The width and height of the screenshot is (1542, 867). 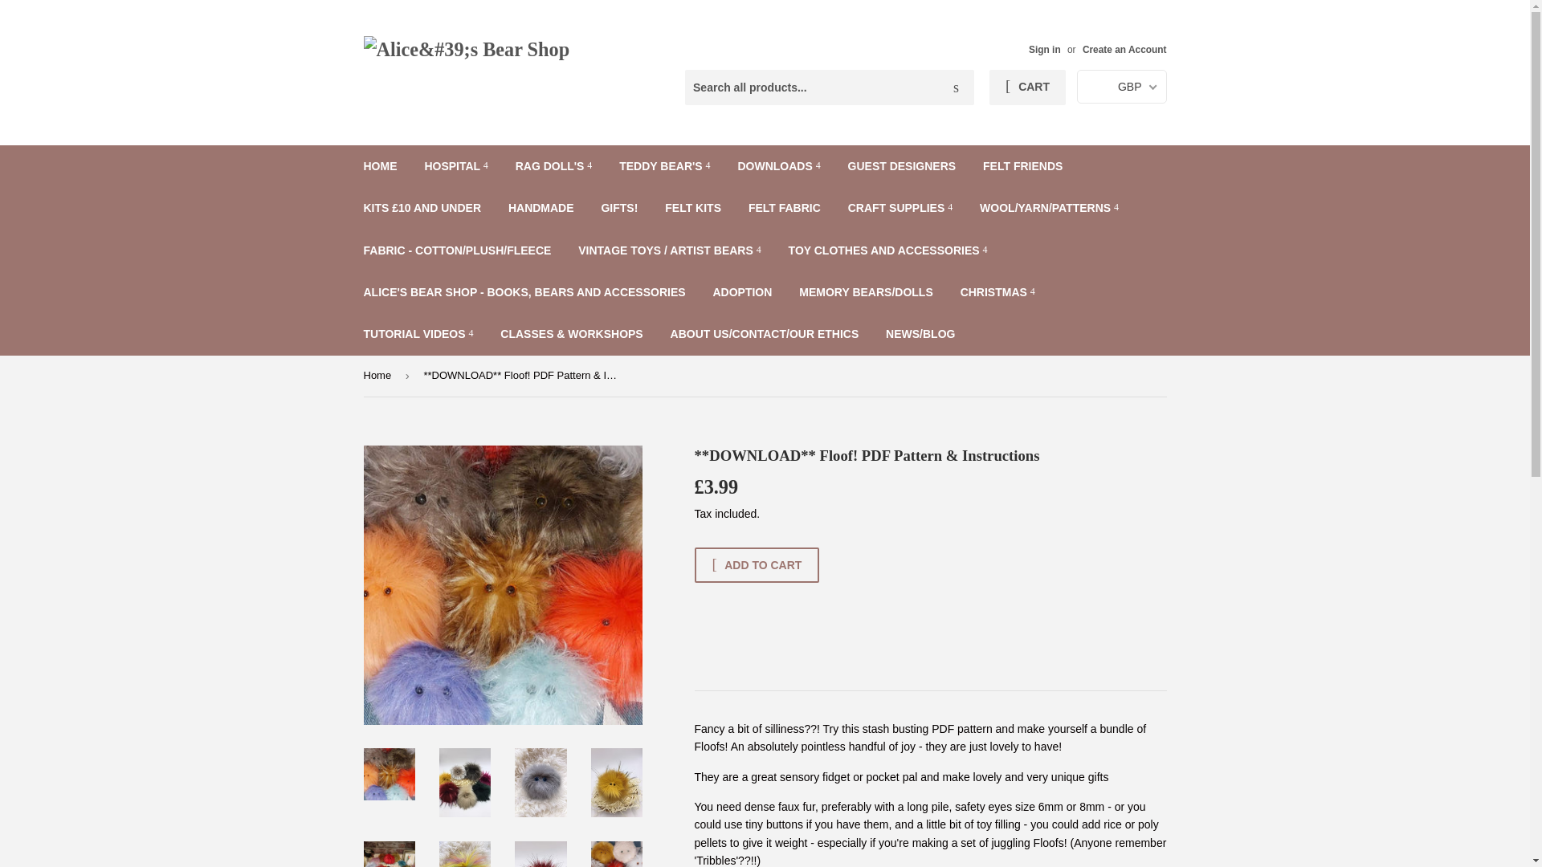 I want to click on Sign in, so click(x=1044, y=50).